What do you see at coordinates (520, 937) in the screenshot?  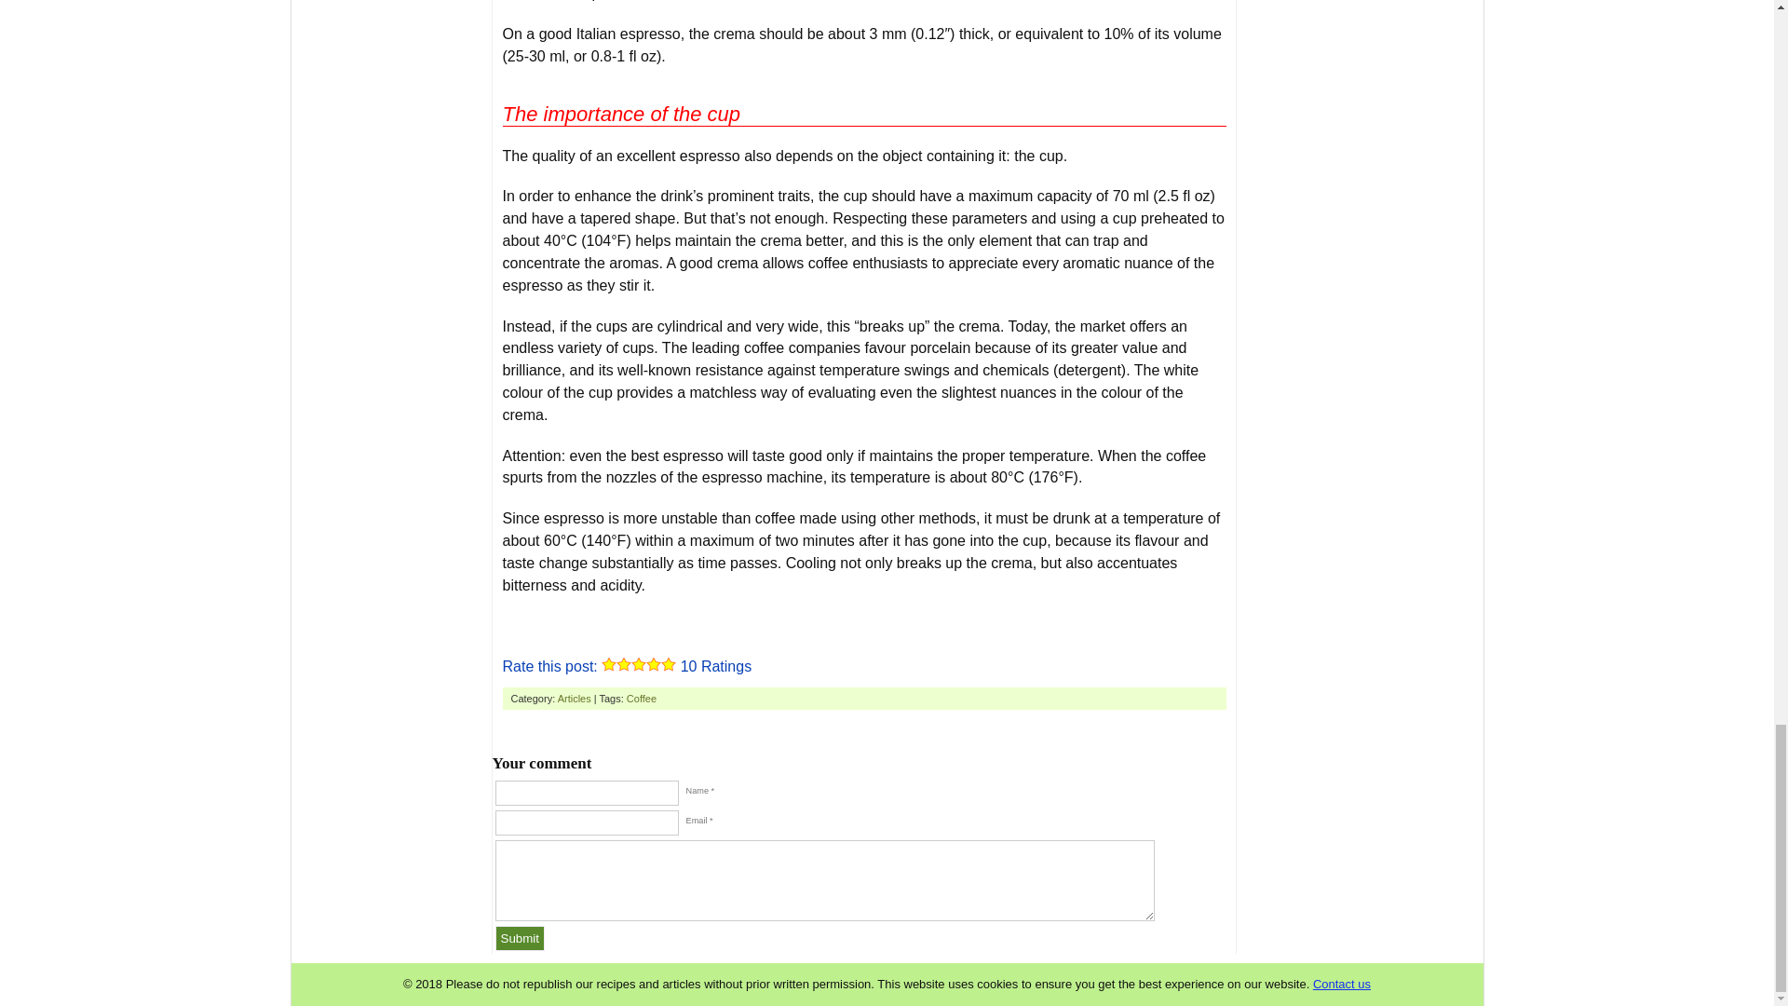 I see `Submit` at bounding box center [520, 937].